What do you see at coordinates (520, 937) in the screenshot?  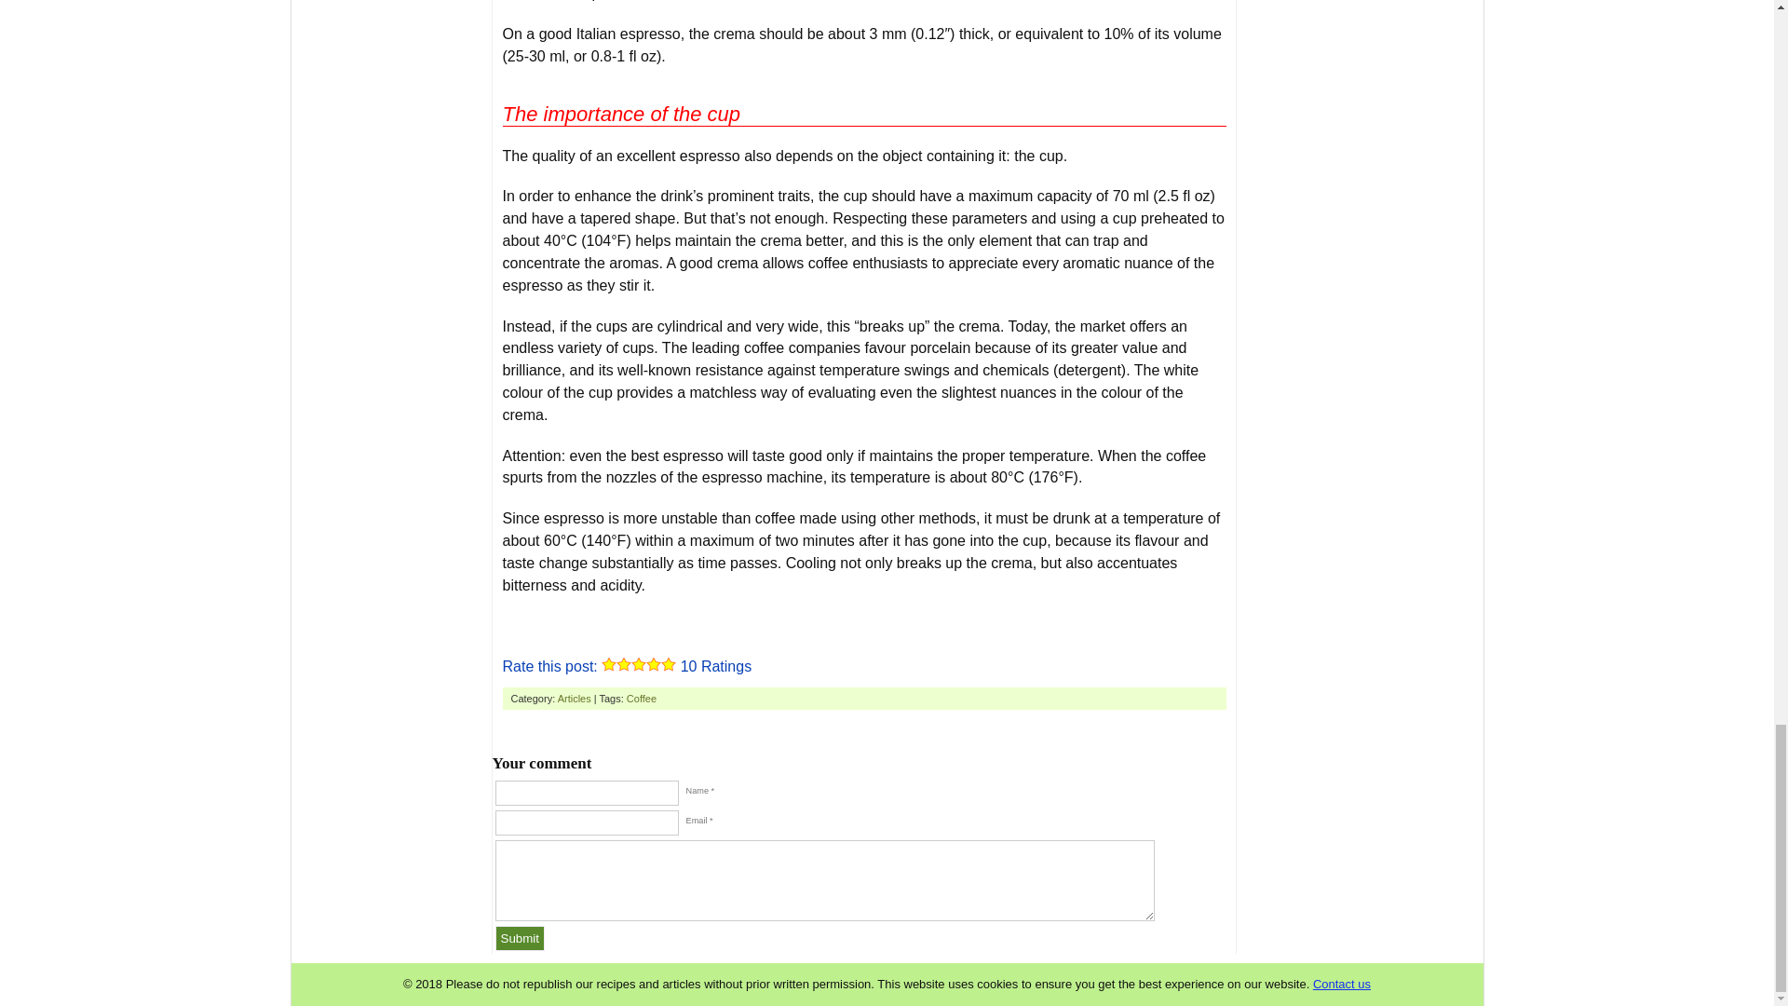 I see `Submit` at bounding box center [520, 937].